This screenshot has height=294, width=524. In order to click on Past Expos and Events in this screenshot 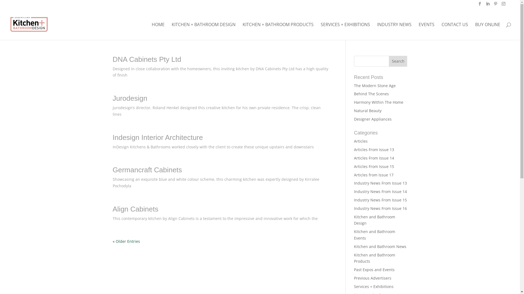, I will do `click(374, 269)`.